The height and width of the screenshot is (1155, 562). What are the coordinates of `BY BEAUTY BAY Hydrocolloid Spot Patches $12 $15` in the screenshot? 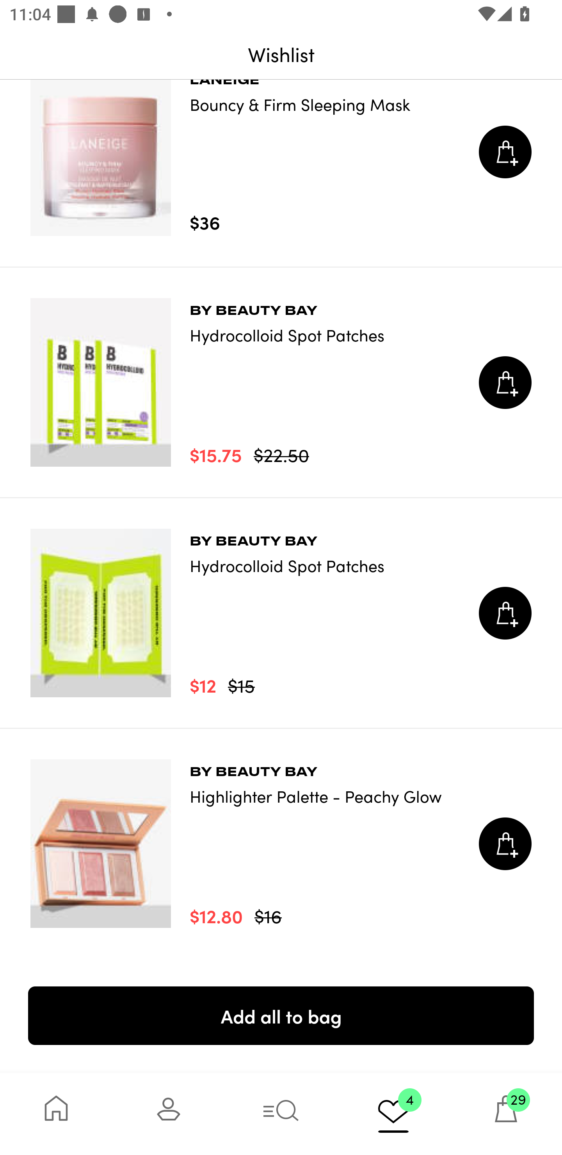 It's located at (281, 613).